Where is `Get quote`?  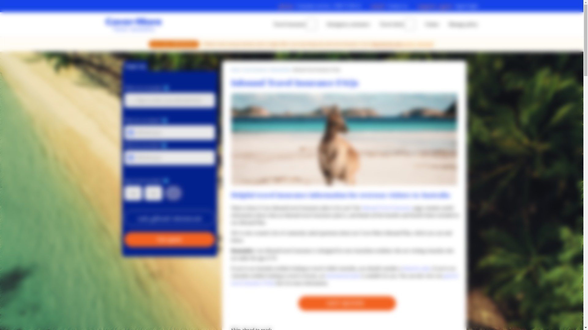
Get quote is located at coordinates (320, 6).